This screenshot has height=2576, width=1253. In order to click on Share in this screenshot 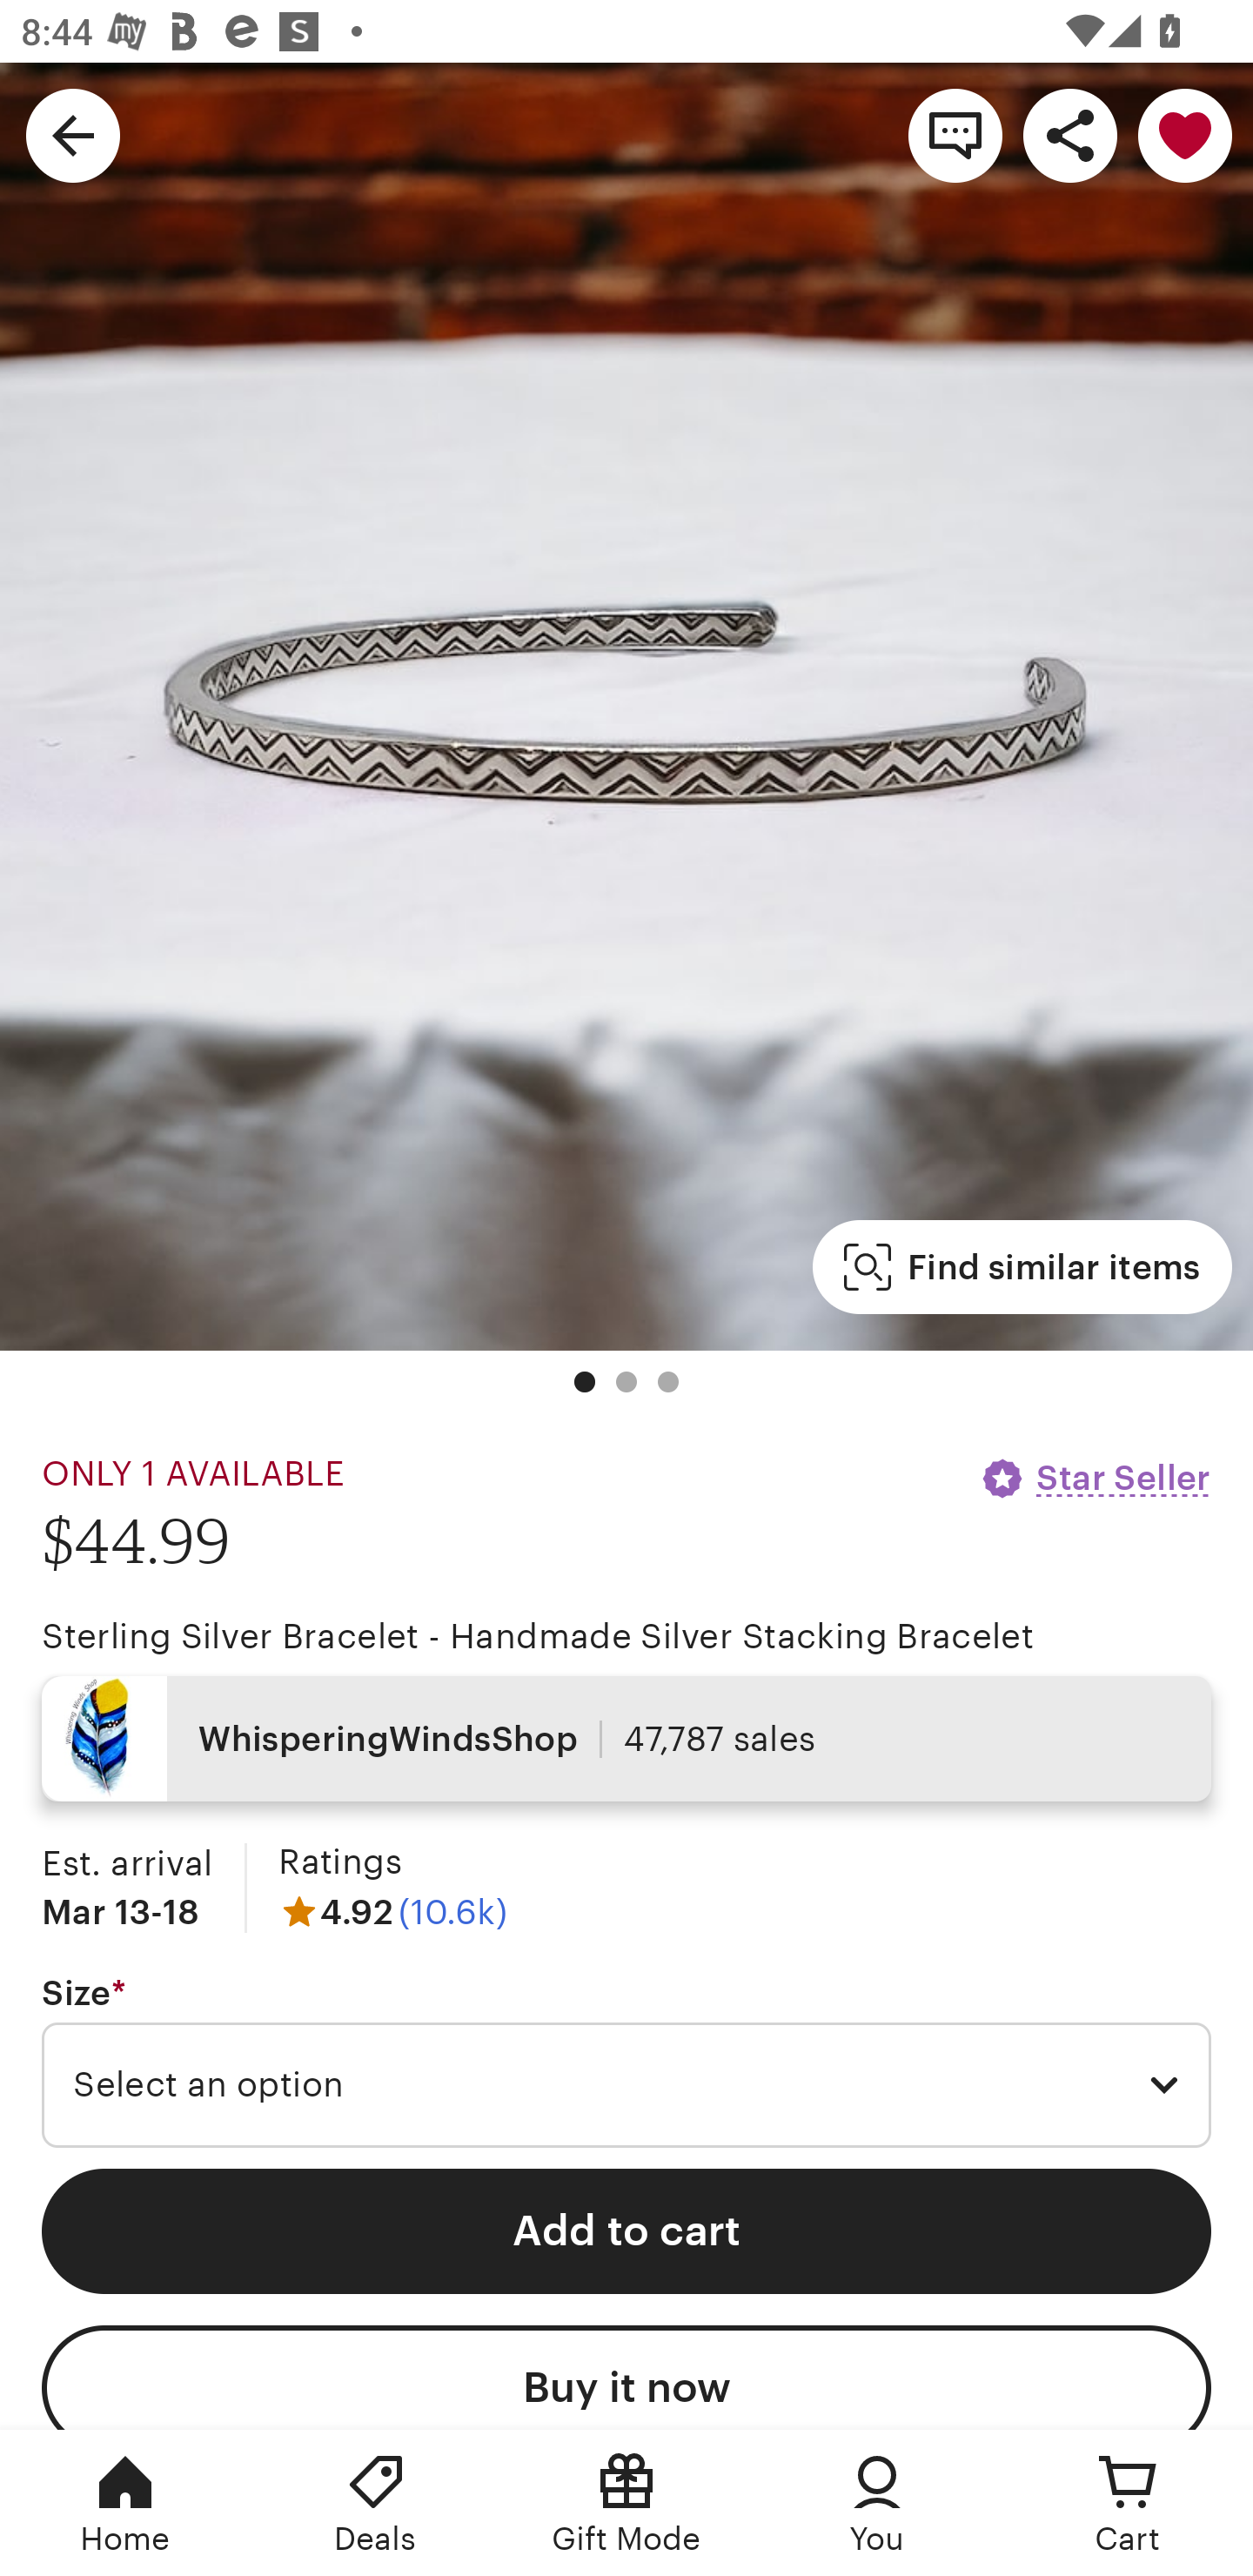, I will do `click(1070, 134)`.